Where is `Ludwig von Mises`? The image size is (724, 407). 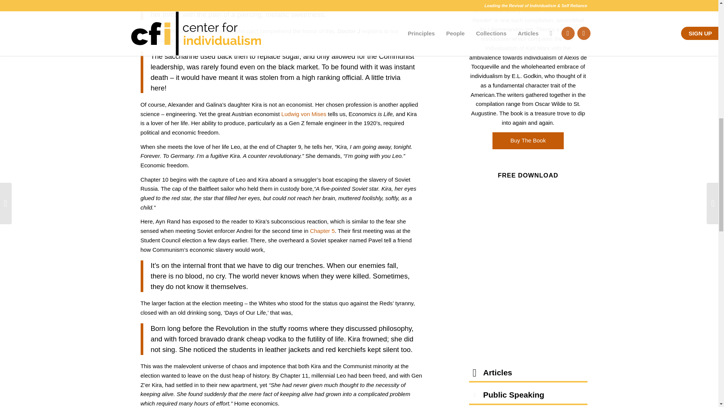 Ludwig von Mises is located at coordinates (304, 114).